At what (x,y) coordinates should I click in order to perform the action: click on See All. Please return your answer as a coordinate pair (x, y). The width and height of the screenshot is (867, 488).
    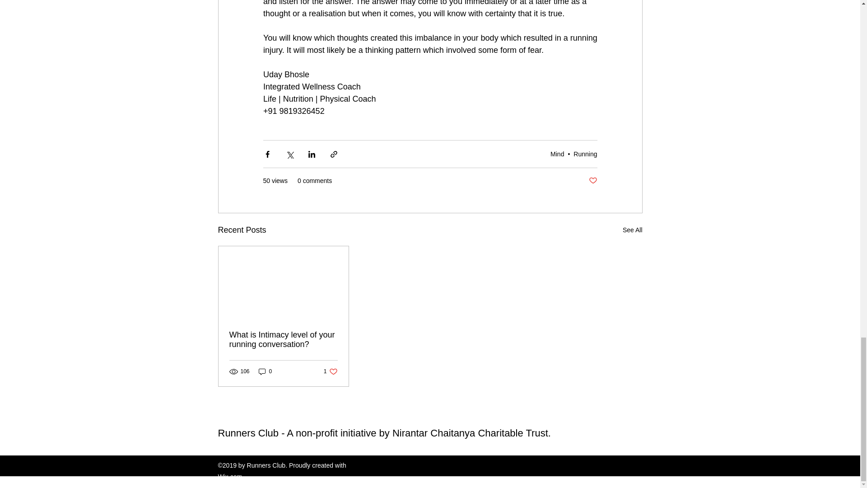
    Looking at the image, I should click on (632, 230).